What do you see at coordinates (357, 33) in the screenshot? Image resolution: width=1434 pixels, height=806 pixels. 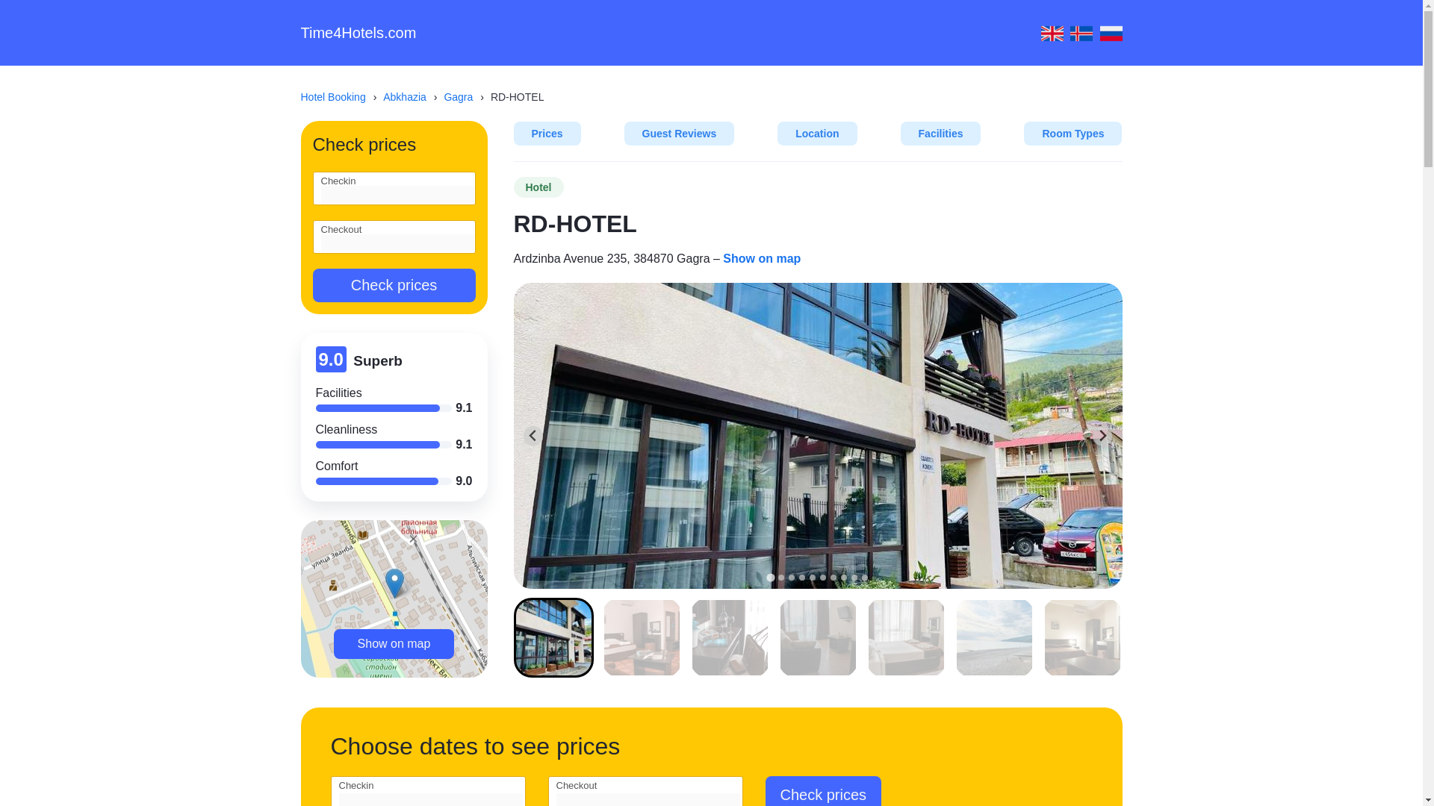 I see `Time4Hotels.com` at bounding box center [357, 33].